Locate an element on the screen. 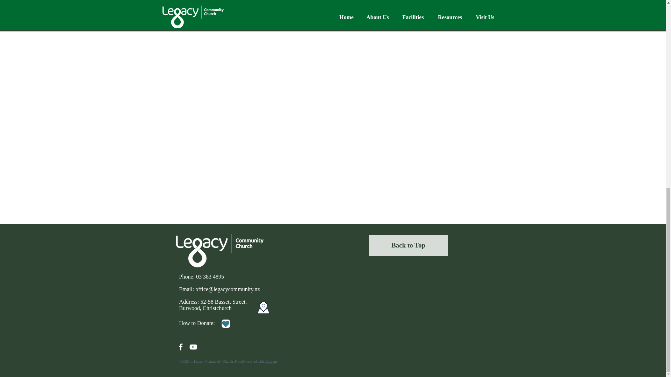 Image resolution: width=671 pixels, height=377 pixels. wix.com is located at coordinates (271, 362).